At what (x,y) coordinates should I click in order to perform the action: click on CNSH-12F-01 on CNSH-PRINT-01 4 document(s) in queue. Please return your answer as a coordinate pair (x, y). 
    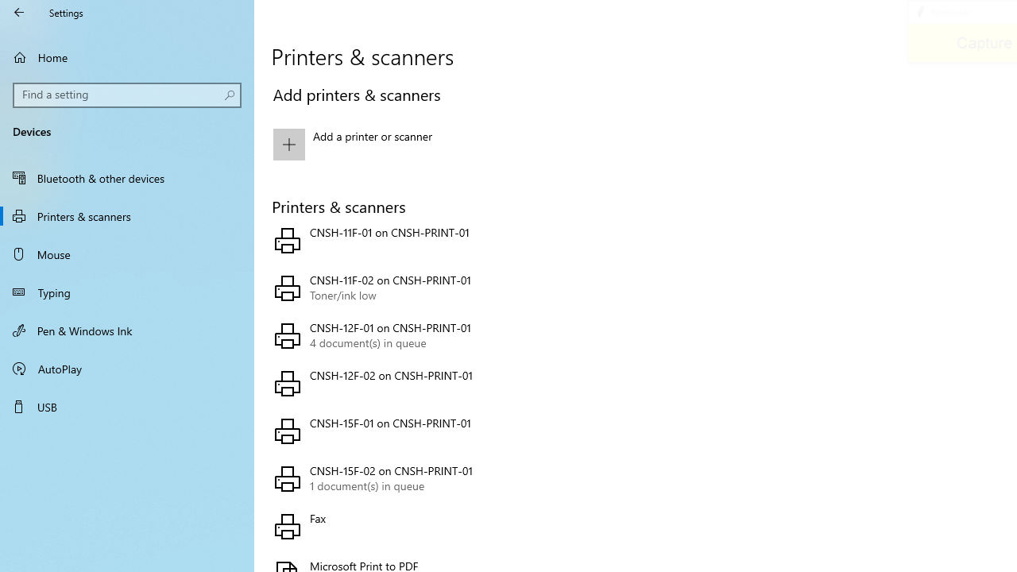
    Looking at the image, I should click on (447, 335).